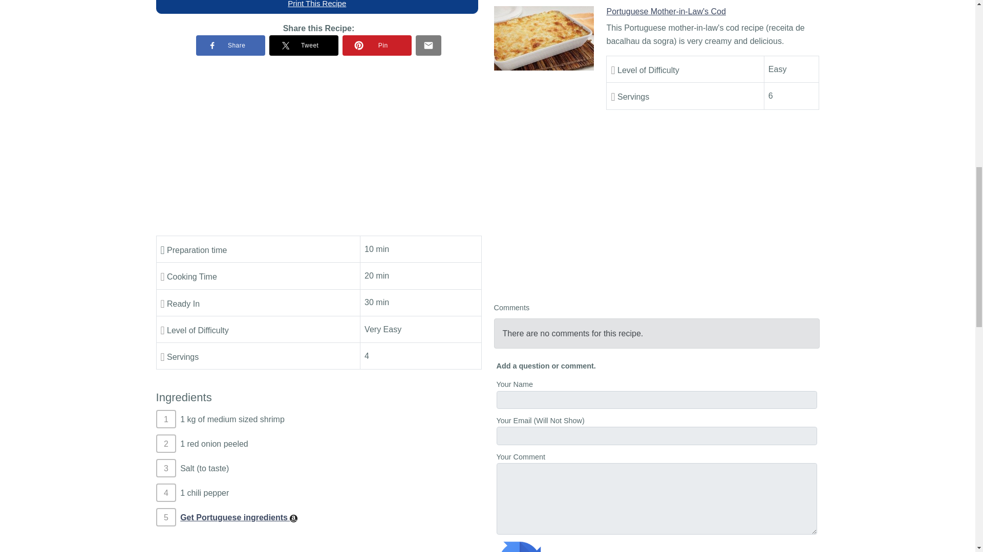 The width and height of the screenshot is (983, 552). What do you see at coordinates (666, 11) in the screenshot?
I see `Portuguese Mother-in-Law's Cod` at bounding box center [666, 11].